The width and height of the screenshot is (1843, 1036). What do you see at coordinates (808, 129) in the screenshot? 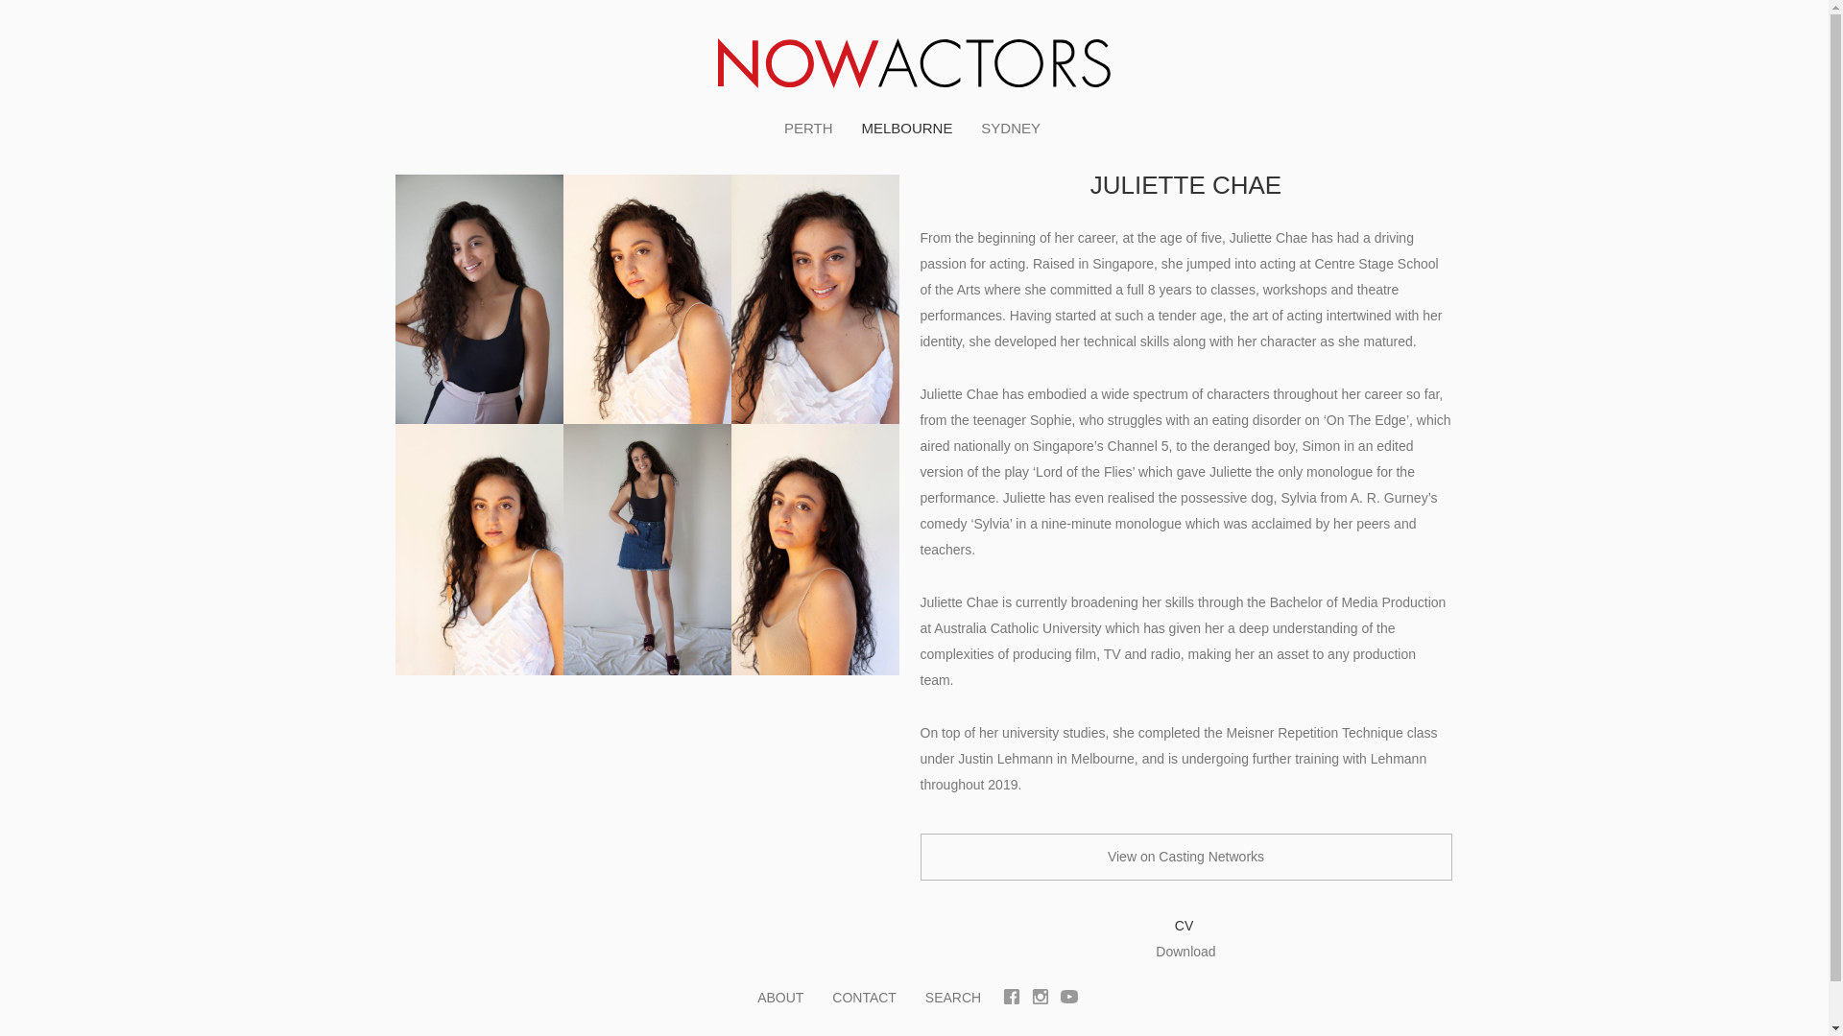
I see `PERTH` at bounding box center [808, 129].